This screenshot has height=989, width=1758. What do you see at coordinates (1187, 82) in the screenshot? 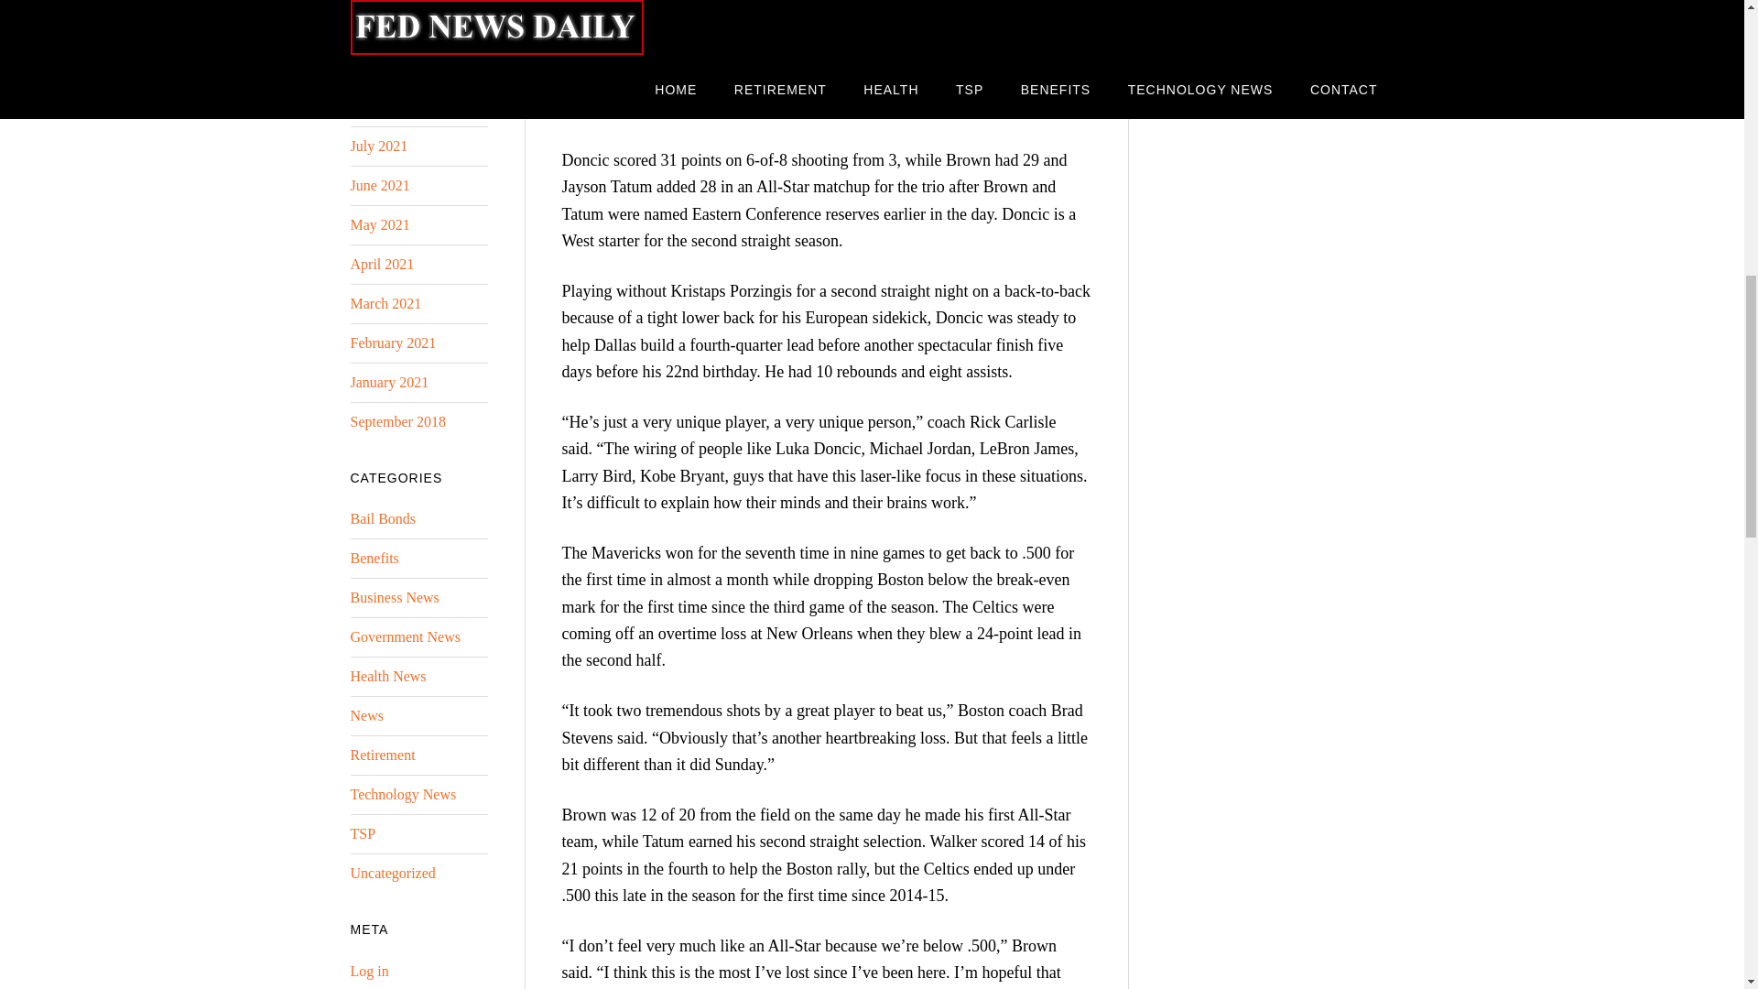
I see `Contact` at bounding box center [1187, 82].